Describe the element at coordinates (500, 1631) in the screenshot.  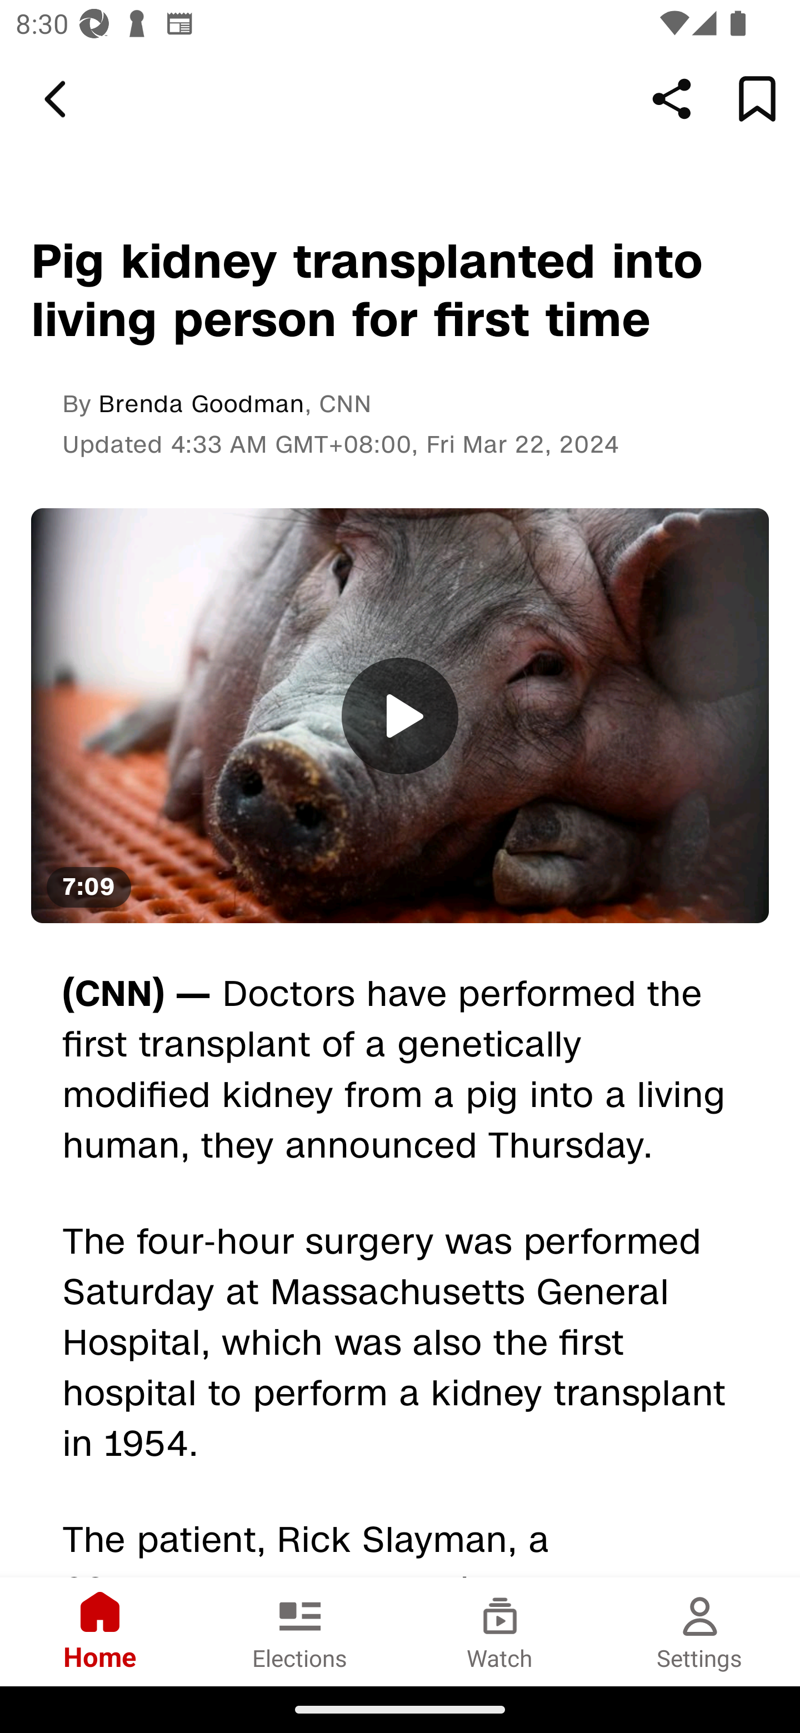
I see `Watch` at that location.